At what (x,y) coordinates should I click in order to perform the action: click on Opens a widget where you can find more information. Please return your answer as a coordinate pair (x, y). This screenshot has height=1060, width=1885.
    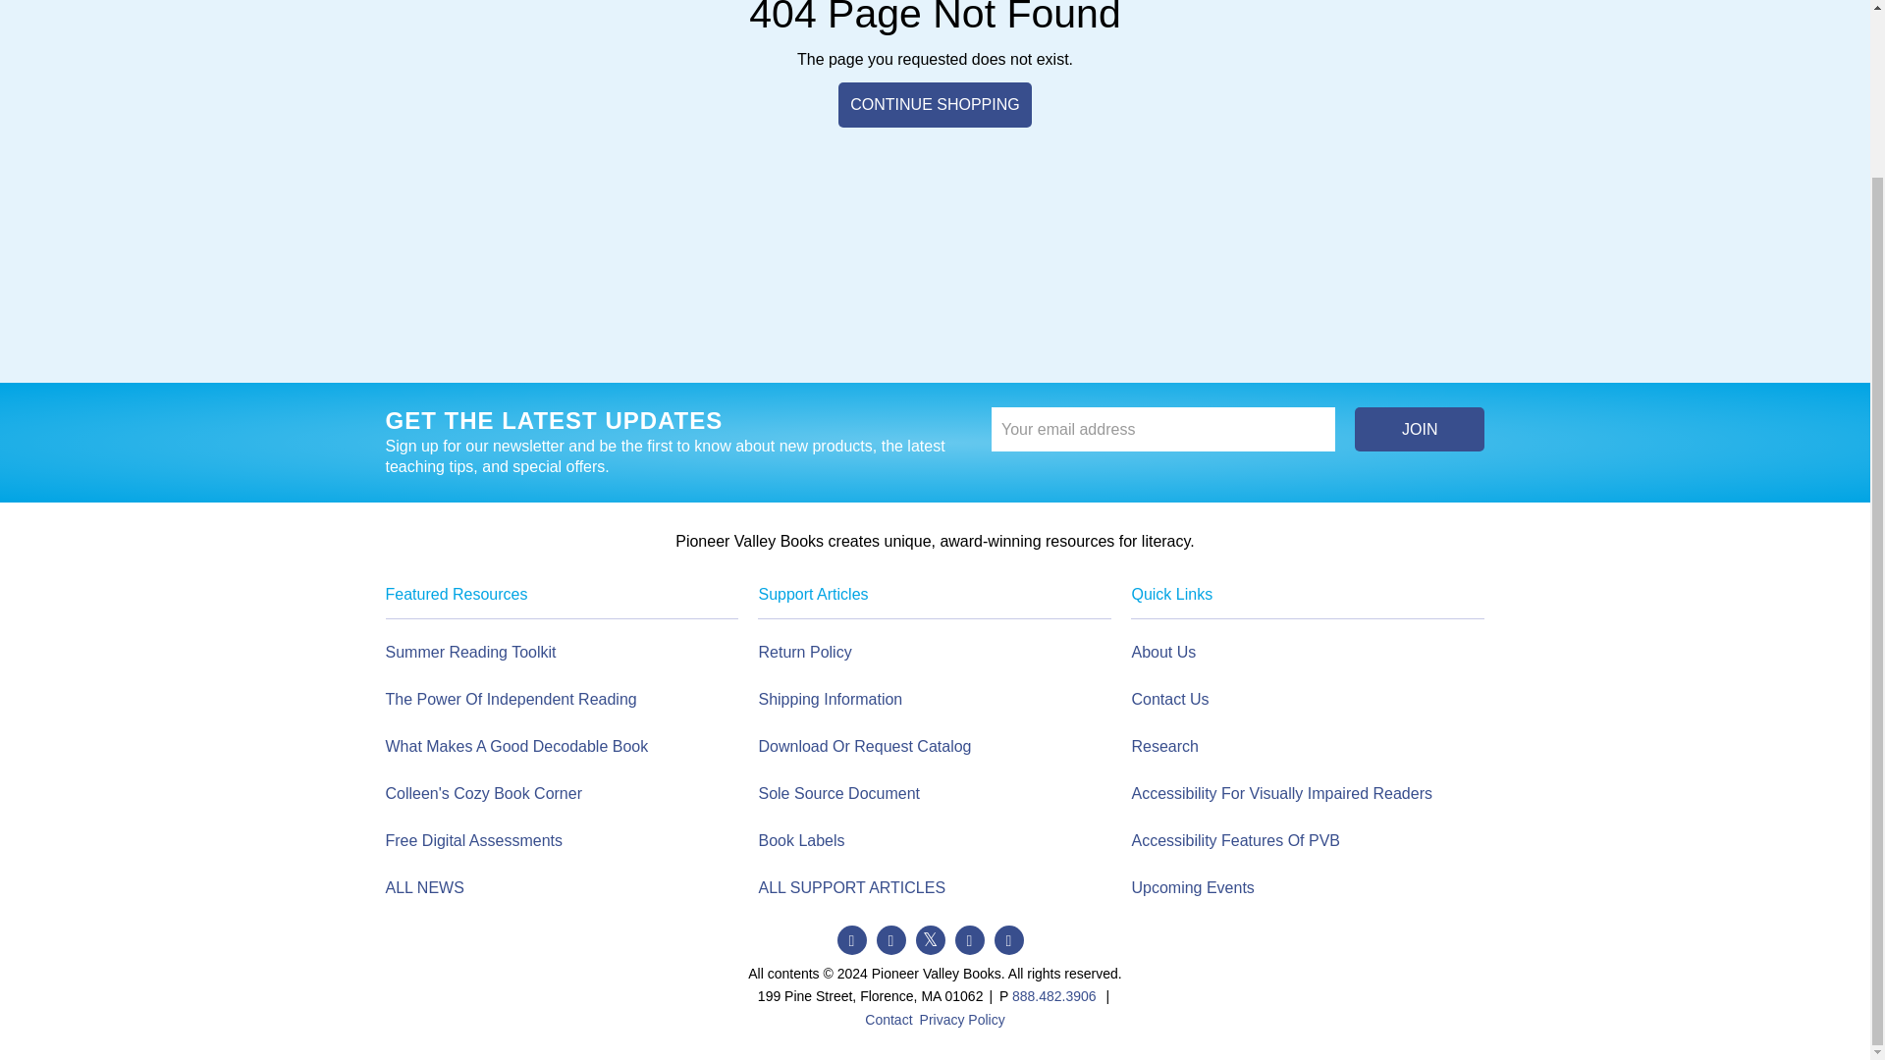
    Looking at the image, I should click on (1797, 826).